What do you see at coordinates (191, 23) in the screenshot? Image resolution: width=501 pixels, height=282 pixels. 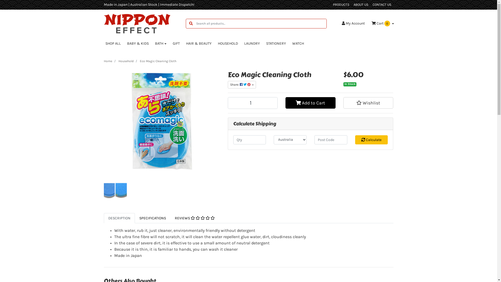 I see `Search` at bounding box center [191, 23].